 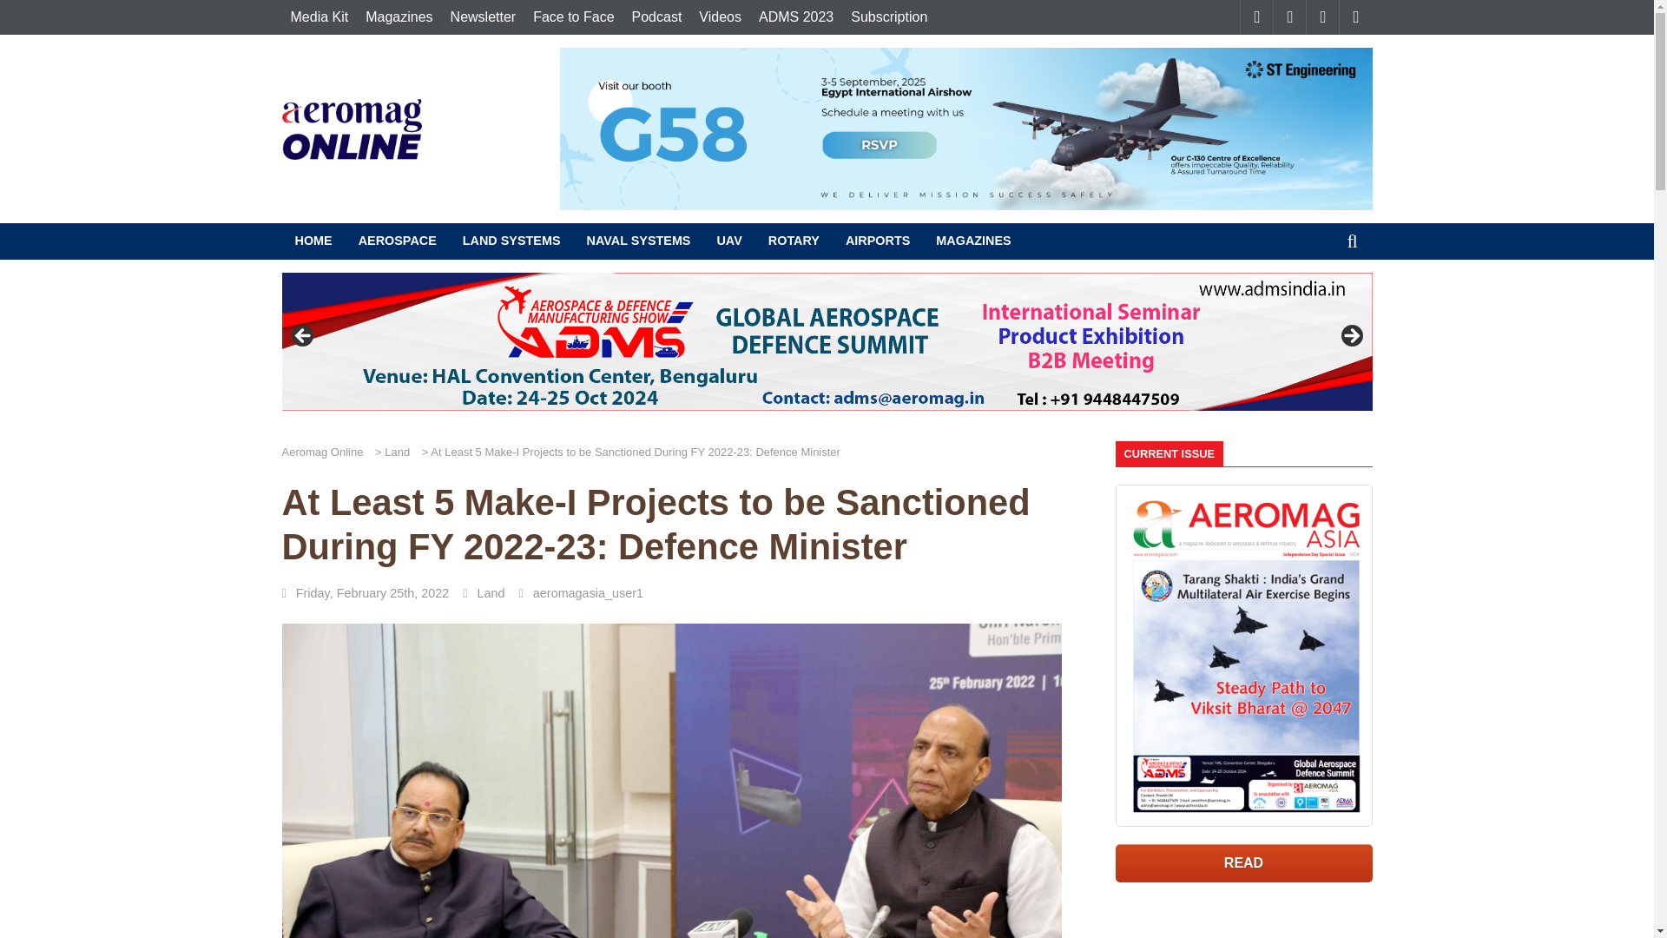 What do you see at coordinates (795, 17) in the screenshot?
I see `ADMS 2023` at bounding box center [795, 17].